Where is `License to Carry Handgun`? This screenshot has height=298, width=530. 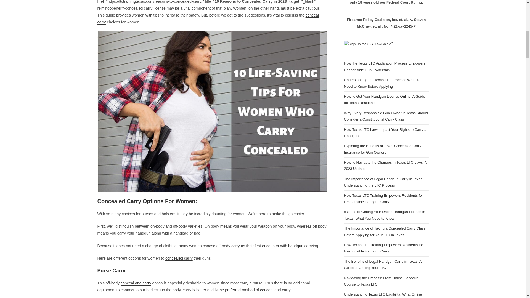 License to Carry Handgun is located at coordinates (267, 246).